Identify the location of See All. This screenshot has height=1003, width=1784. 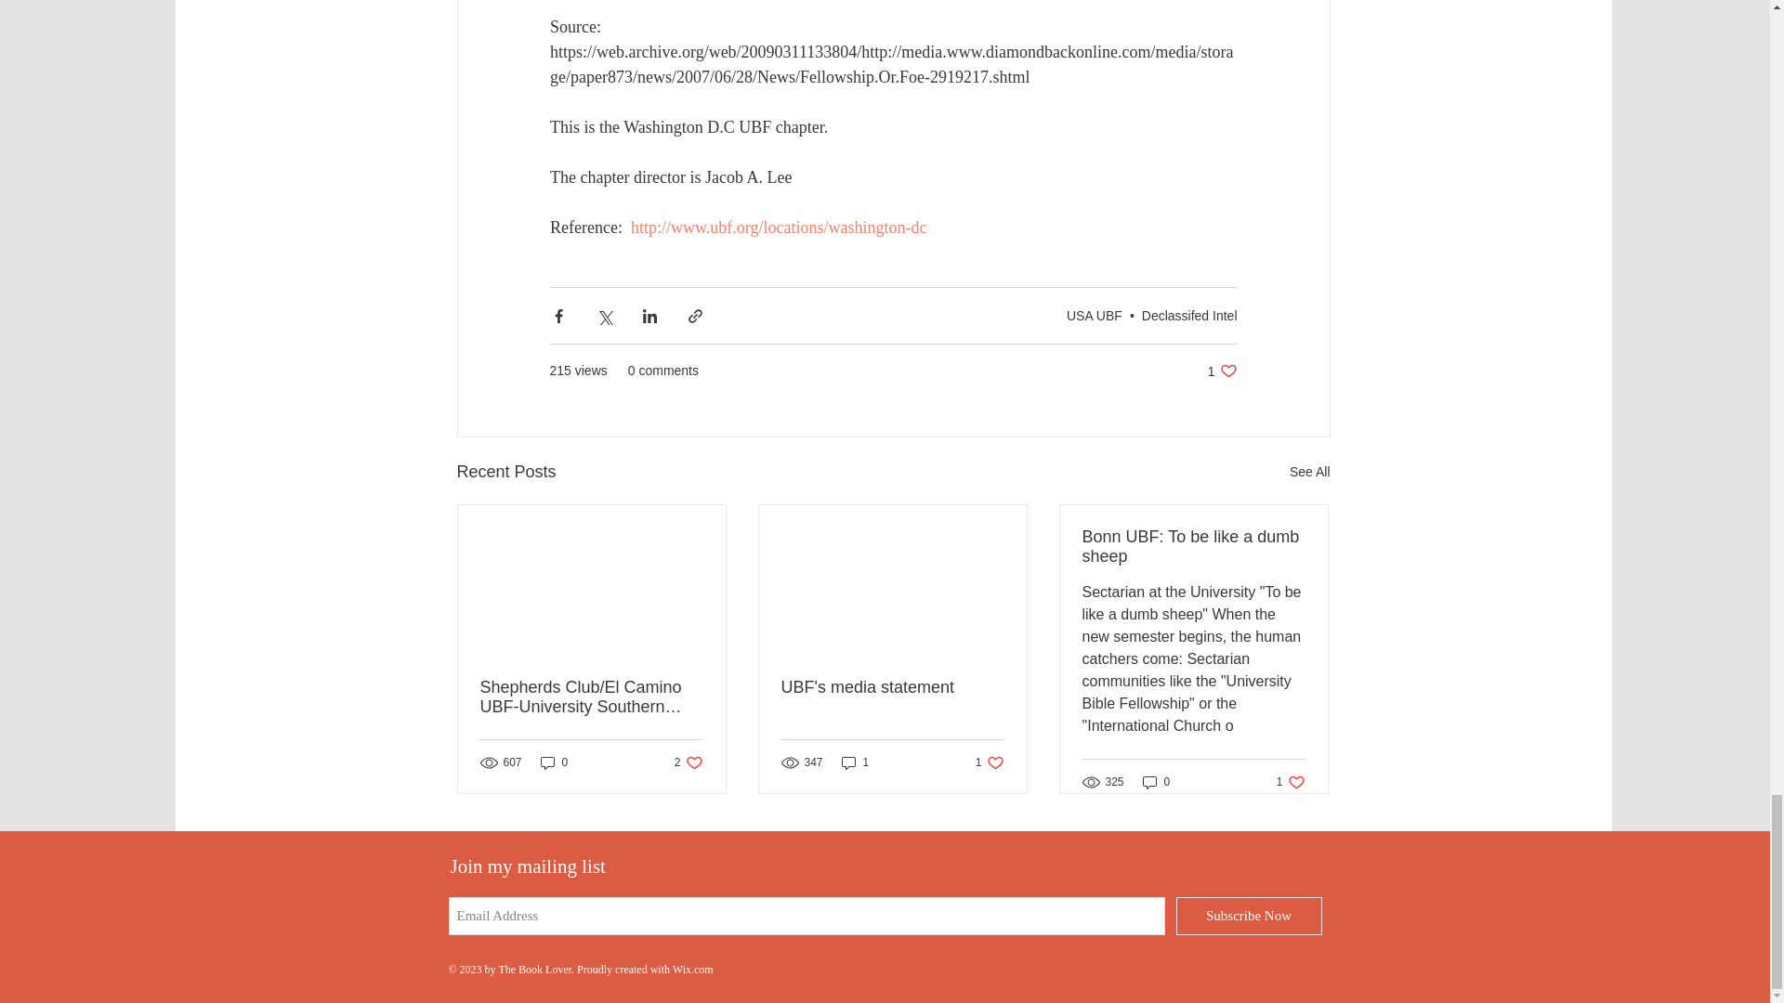
(1310, 472).